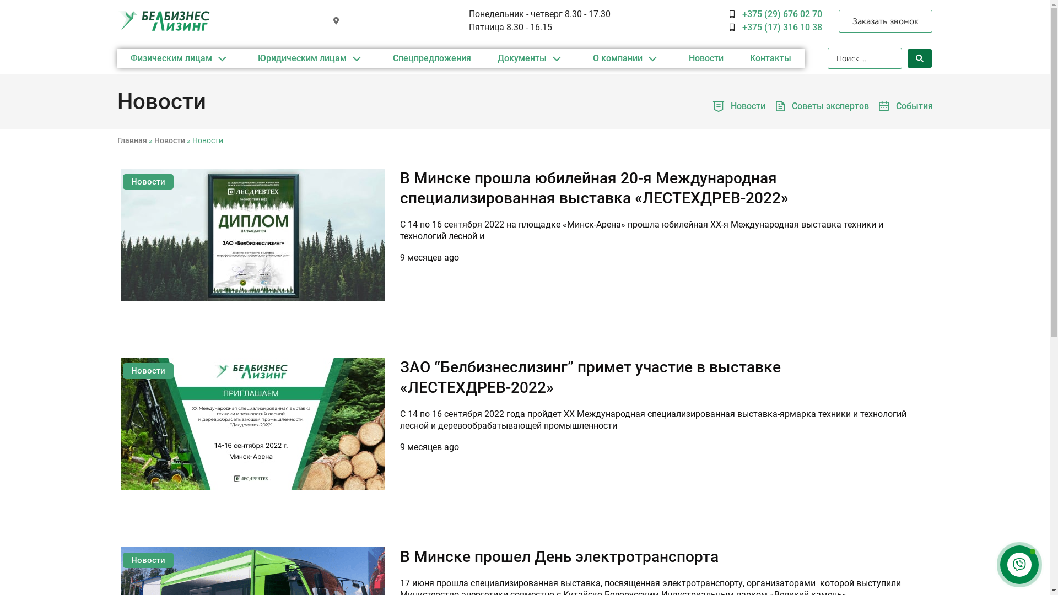  I want to click on +375 (29) 676 02 70, so click(776, 14).